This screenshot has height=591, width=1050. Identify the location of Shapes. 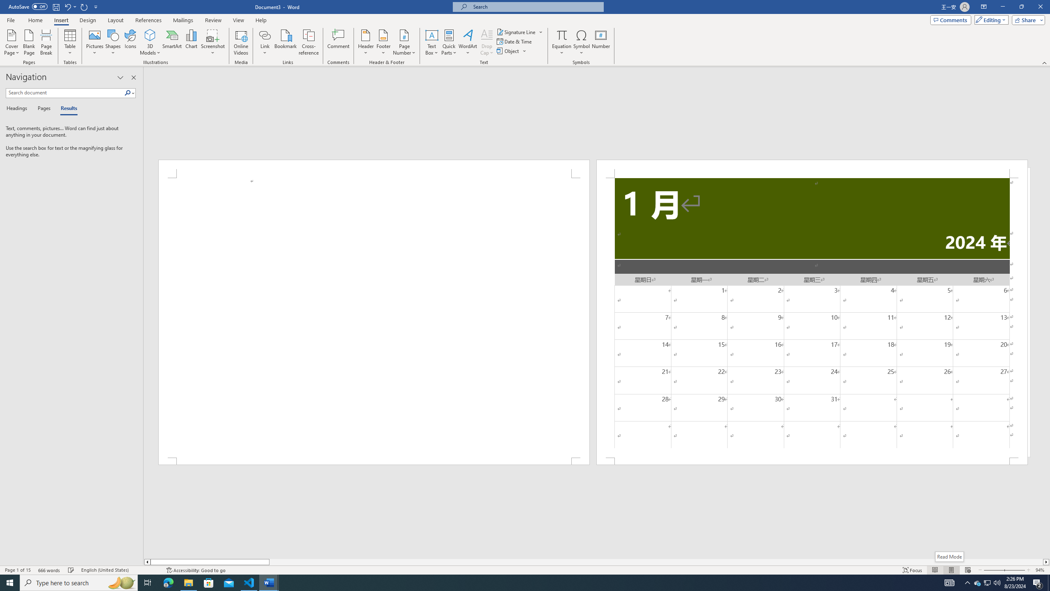
(113, 42).